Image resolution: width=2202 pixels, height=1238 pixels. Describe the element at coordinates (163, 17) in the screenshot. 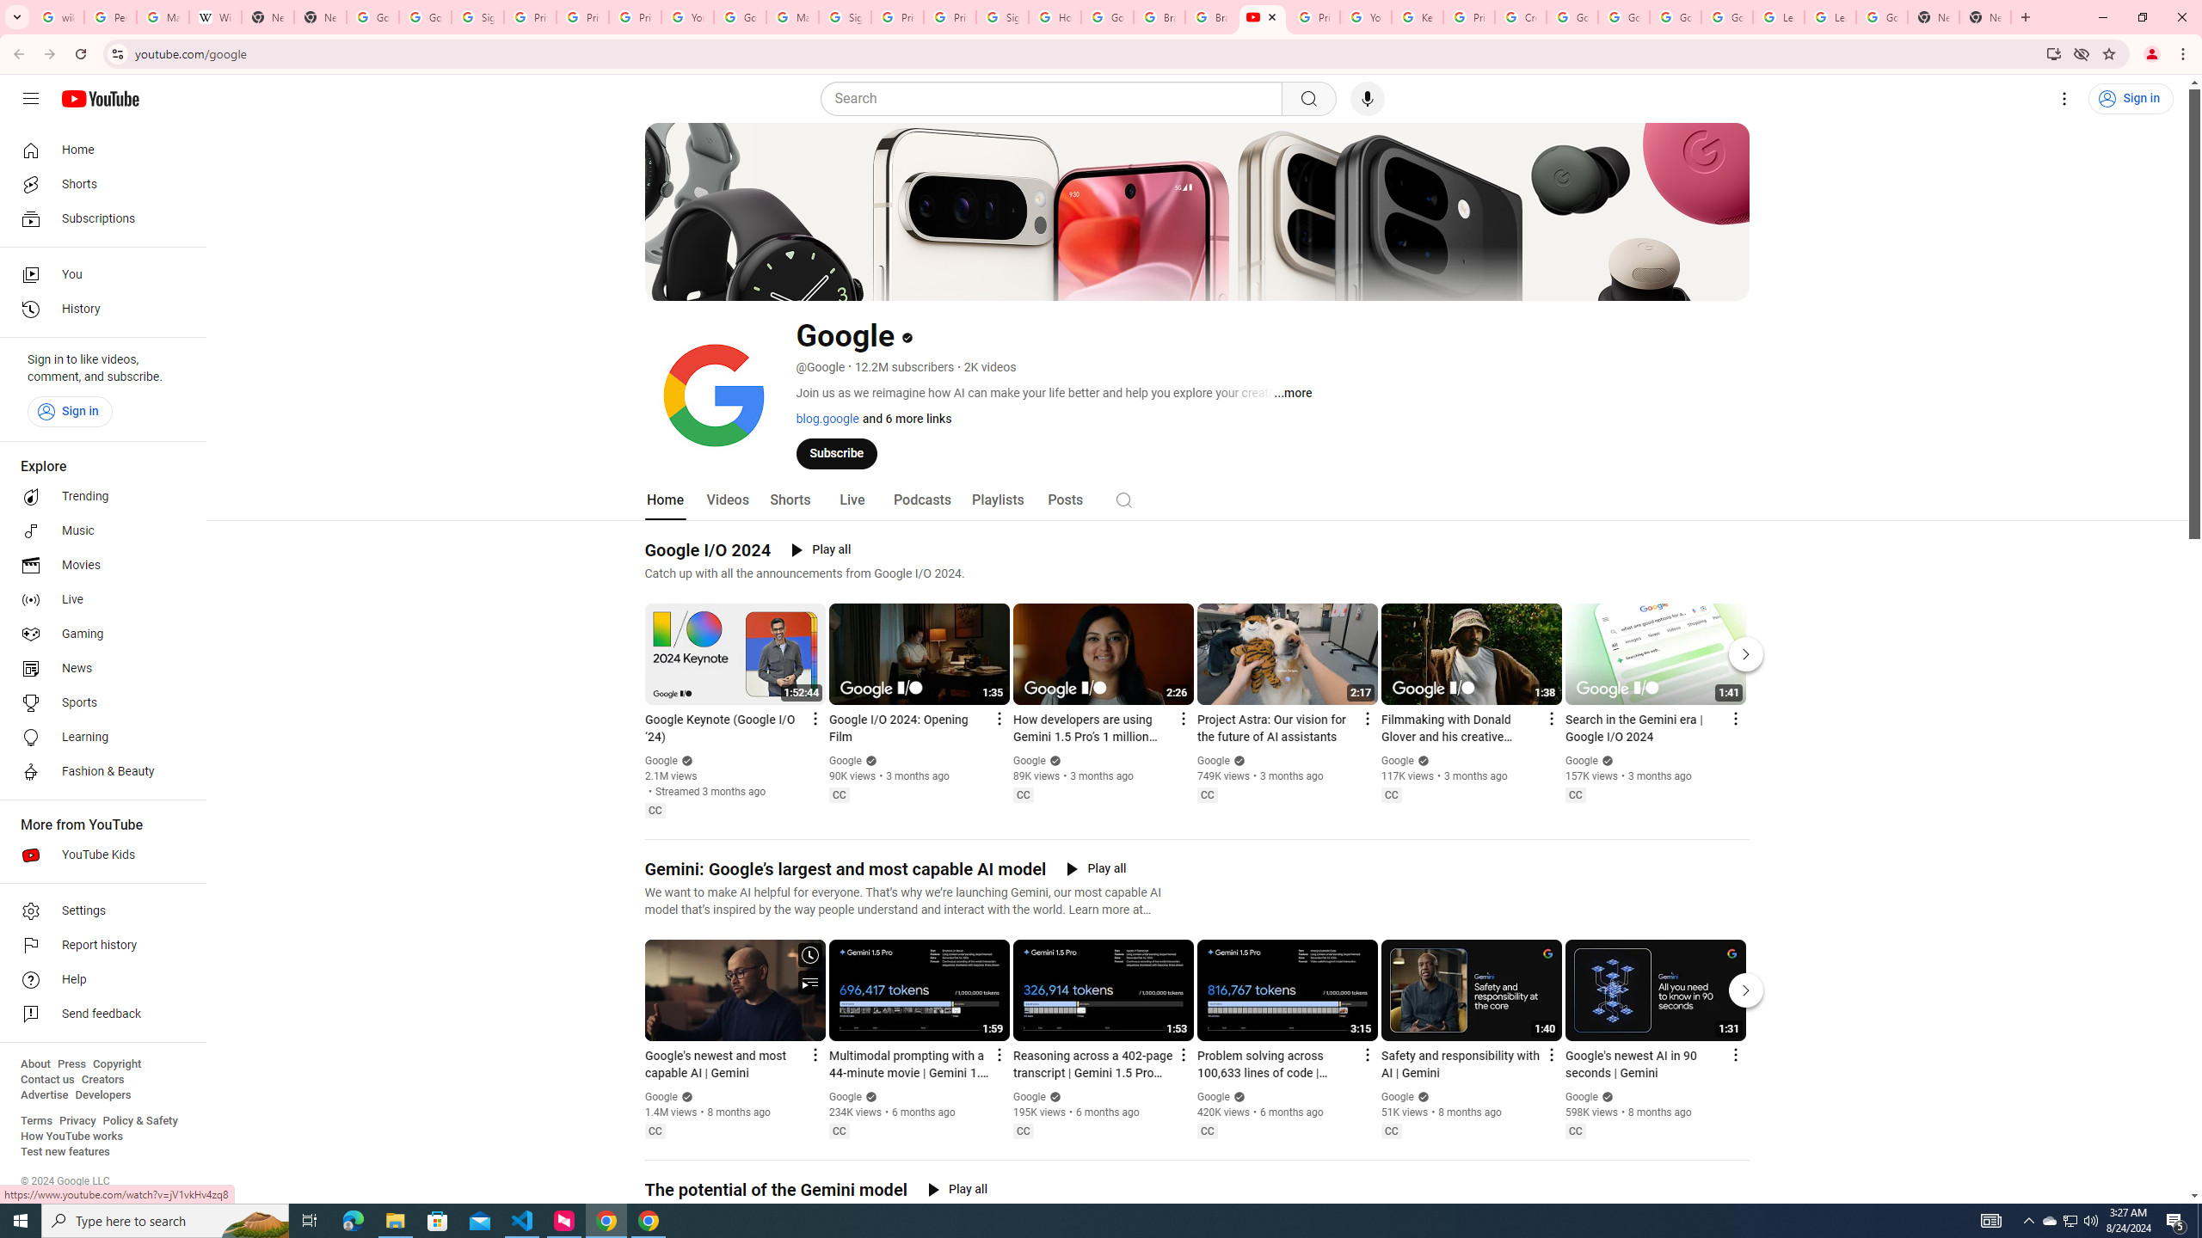

I see `Manage your Location History - Google Search Help` at that location.